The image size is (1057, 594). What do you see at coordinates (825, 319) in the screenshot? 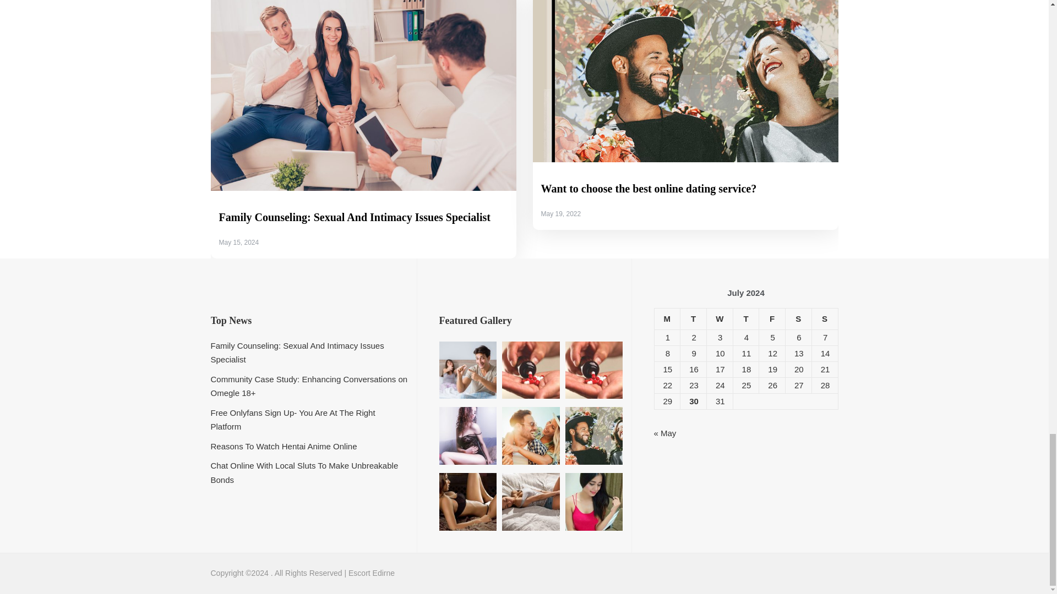
I see `Sunday` at bounding box center [825, 319].